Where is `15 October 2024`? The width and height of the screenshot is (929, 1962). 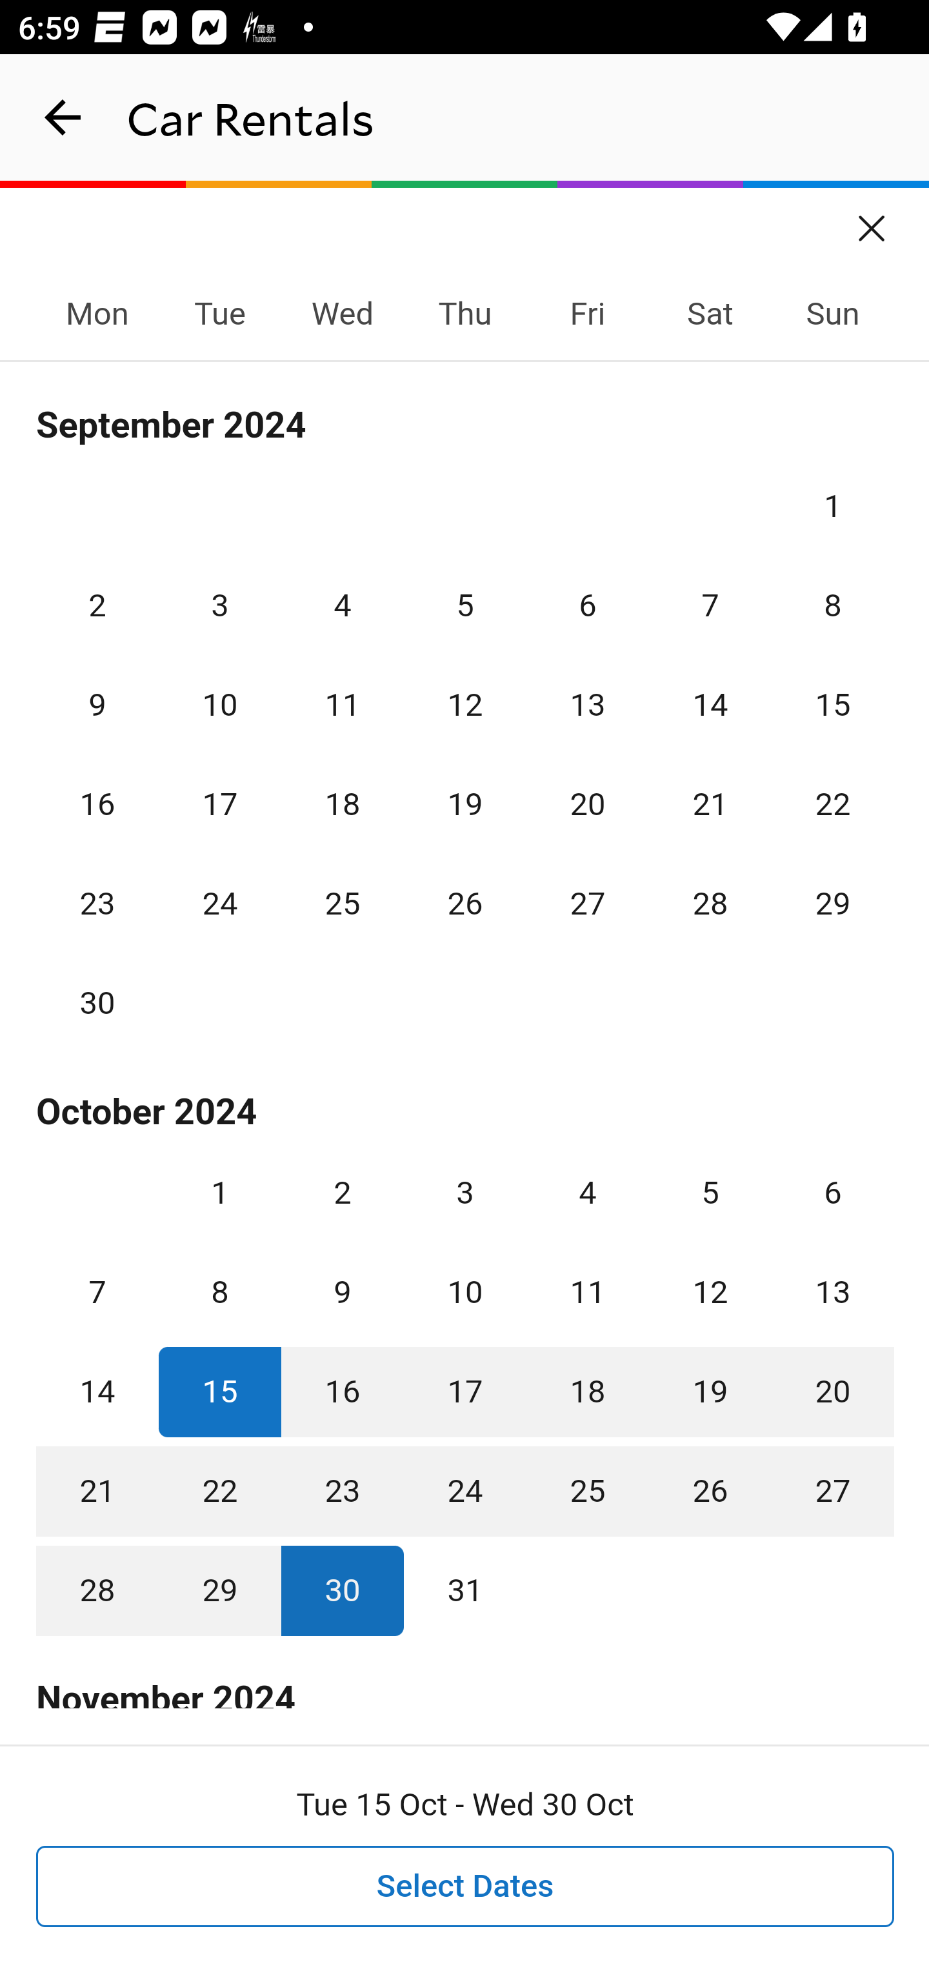 15 October 2024 is located at coordinates (219, 1391).